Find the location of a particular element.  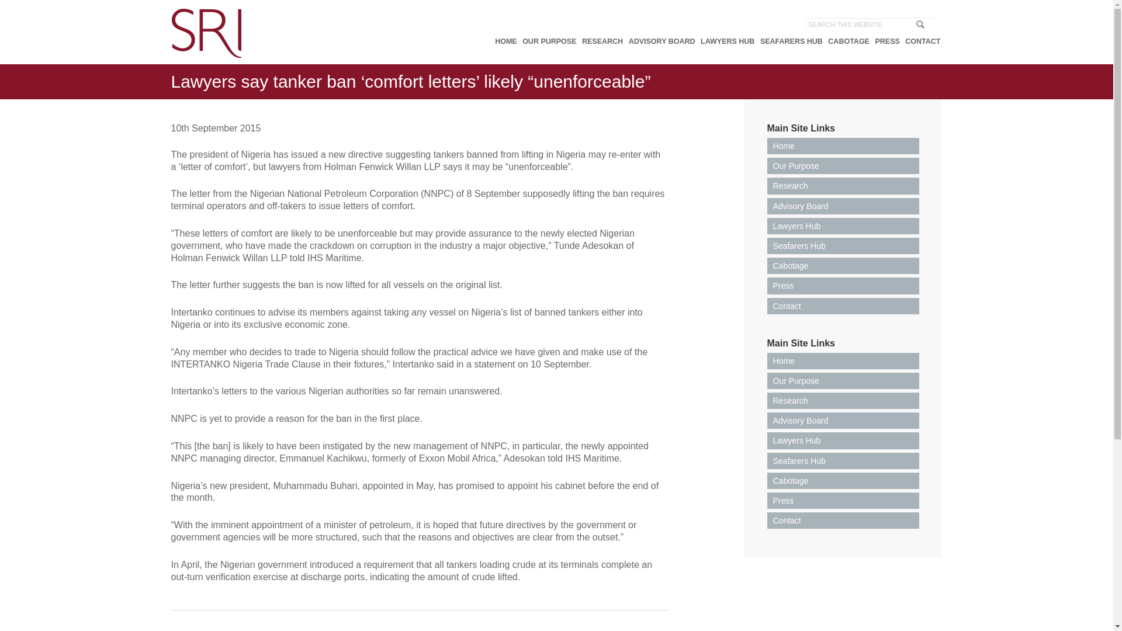

Lawyers Hub is located at coordinates (843, 440).